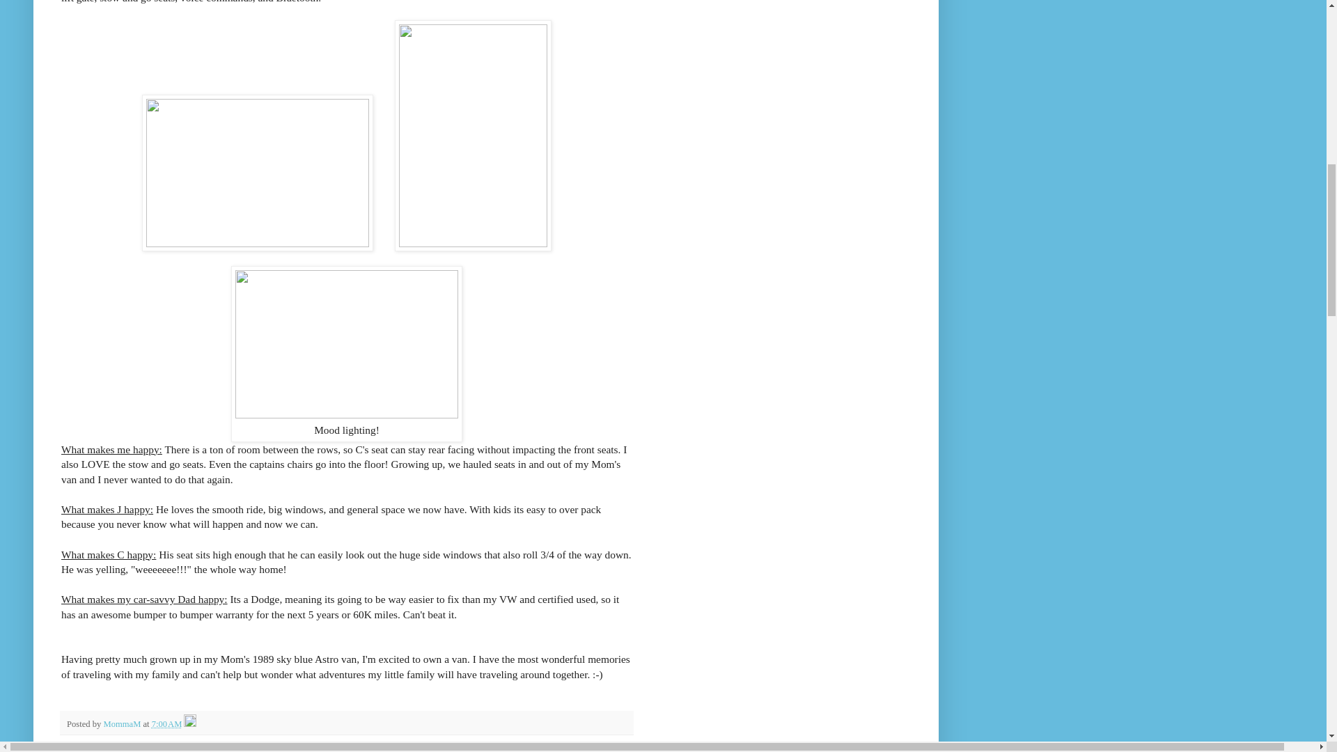 The height and width of the screenshot is (752, 1337). What do you see at coordinates (123, 723) in the screenshot?
I see `author profile` at bounding box center [123, 723].